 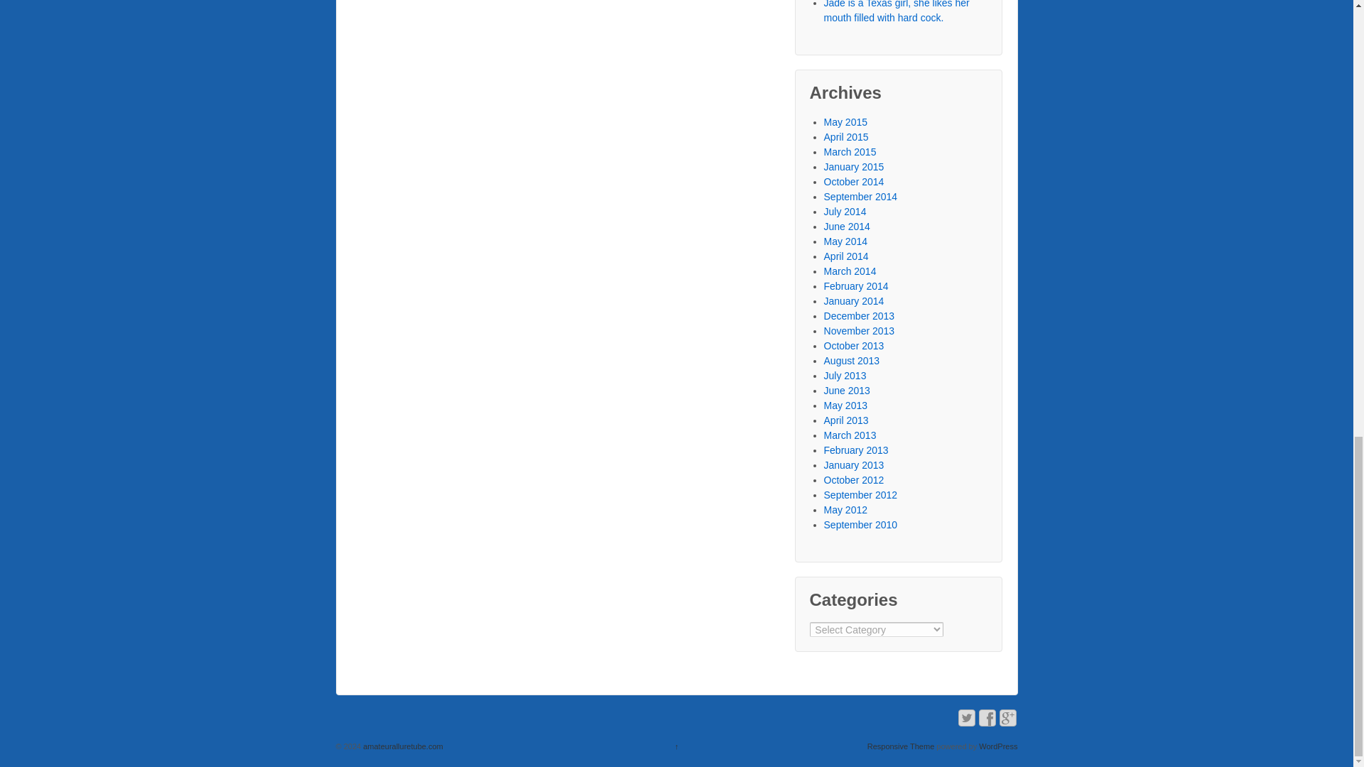 I want to click on Responsive Theme, so click(x=901, y=746).